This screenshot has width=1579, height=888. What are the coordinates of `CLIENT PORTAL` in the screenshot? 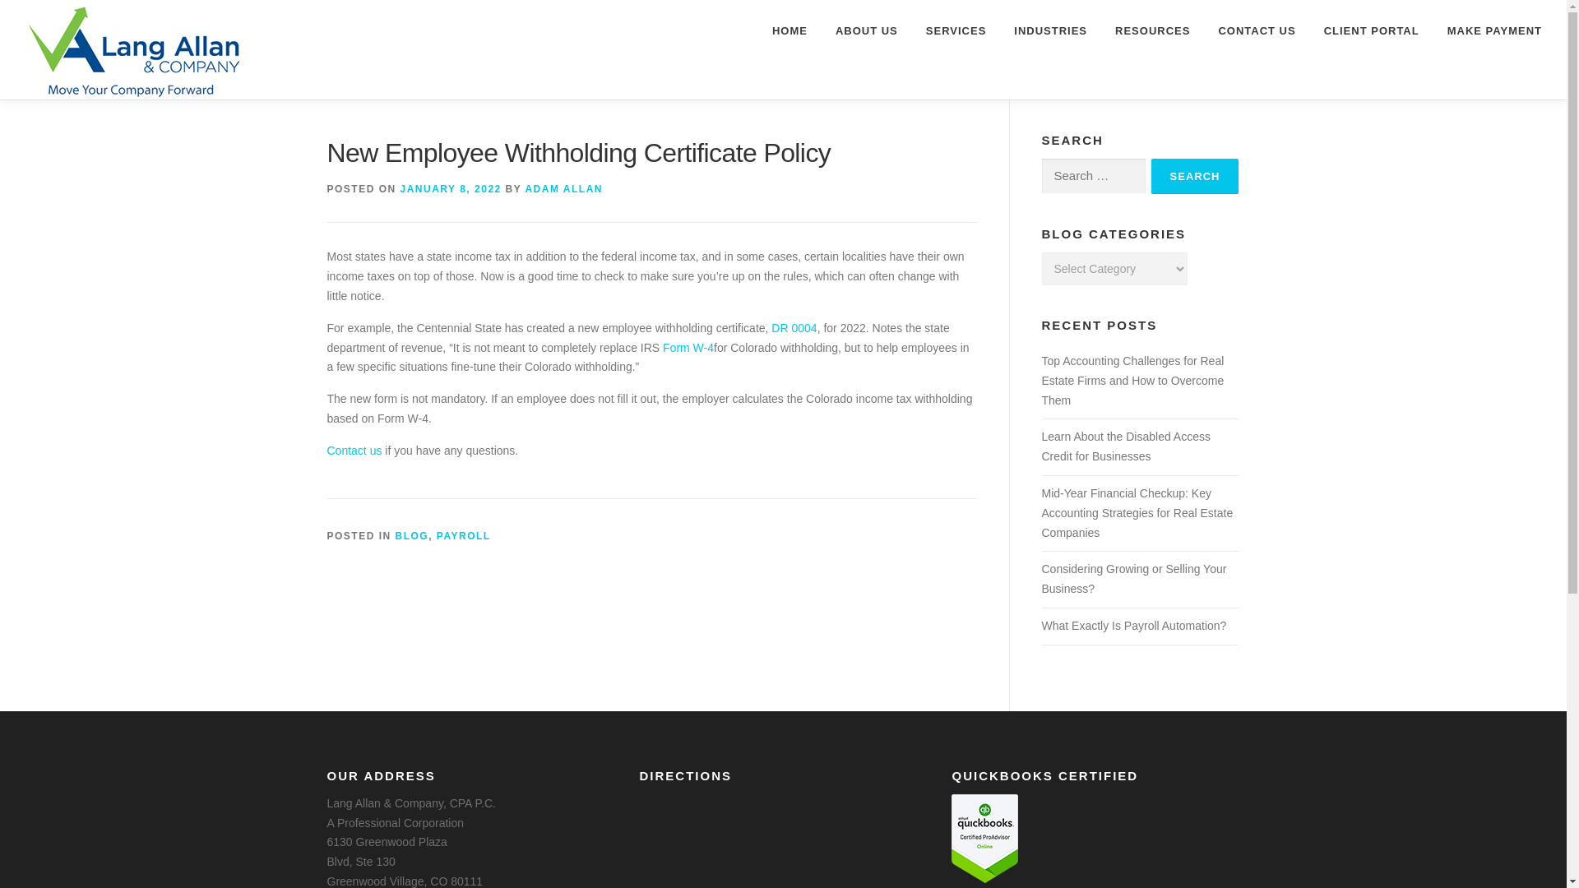 It's located at (1372, 30).